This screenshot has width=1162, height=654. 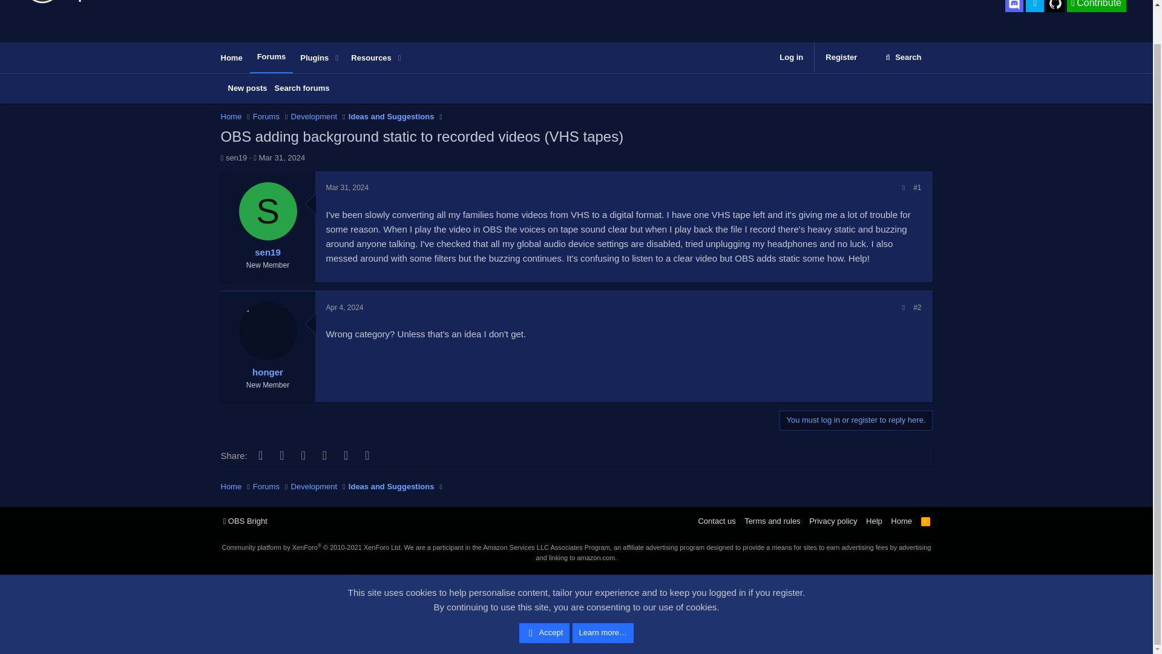 I want to click on Apr 4, 2024 at 10:19 AM, so click(x=344, y=308).